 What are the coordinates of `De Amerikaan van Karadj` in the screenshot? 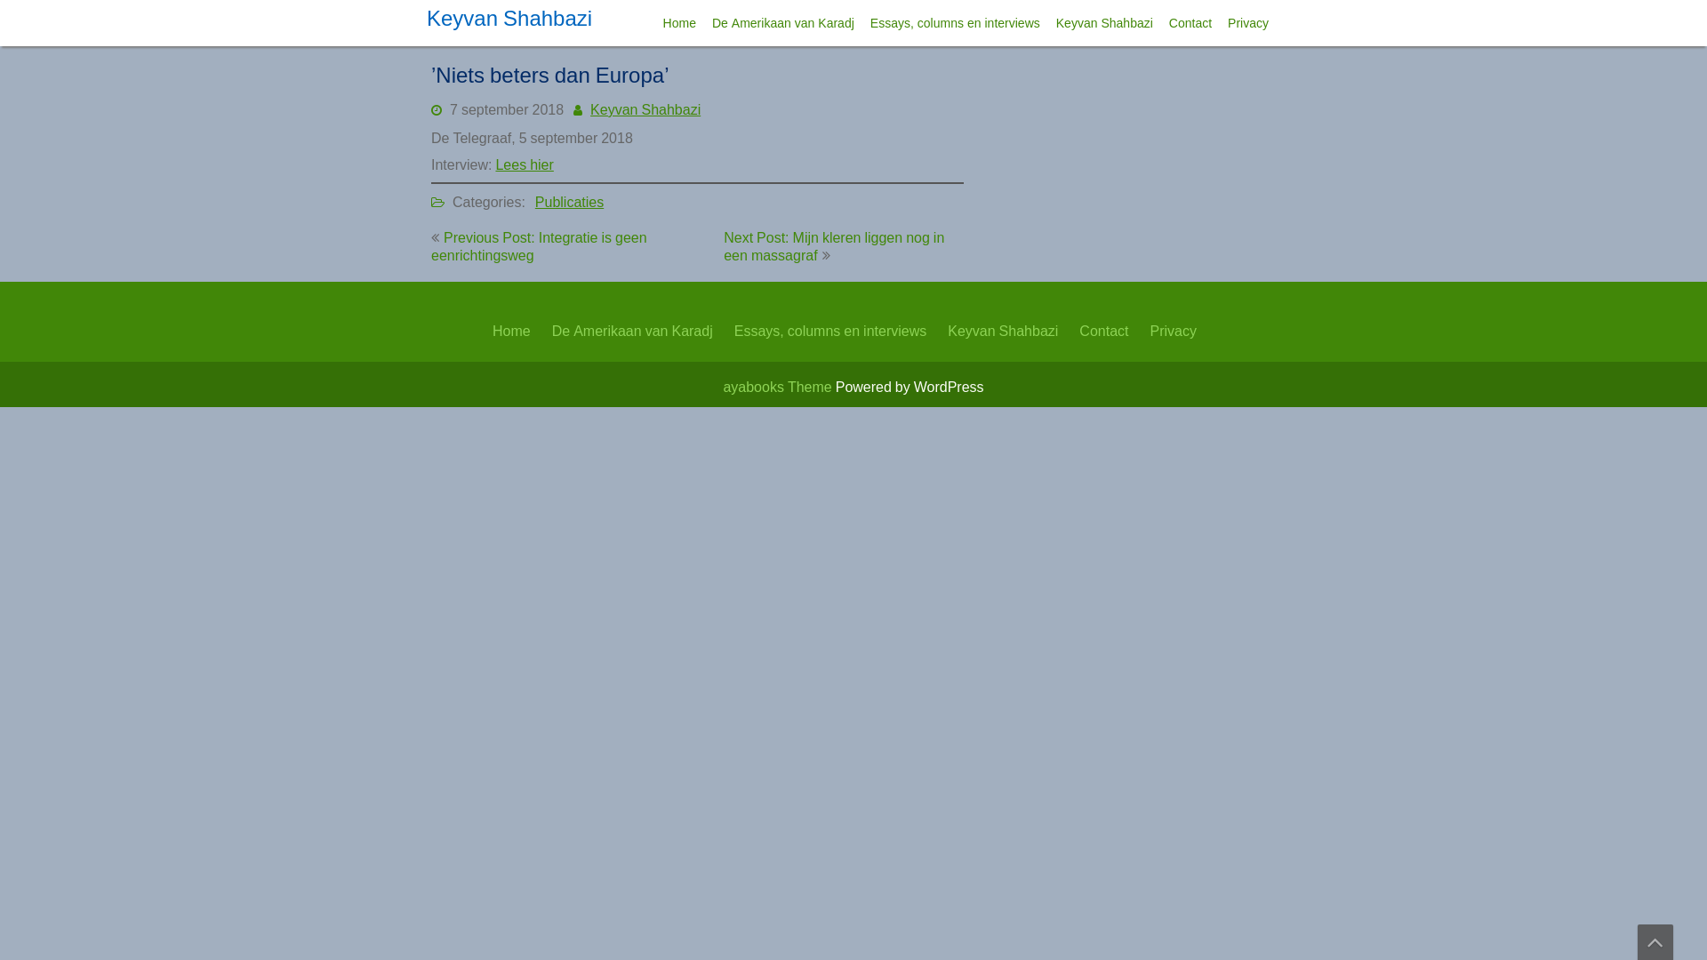 It's located at (783, 23).